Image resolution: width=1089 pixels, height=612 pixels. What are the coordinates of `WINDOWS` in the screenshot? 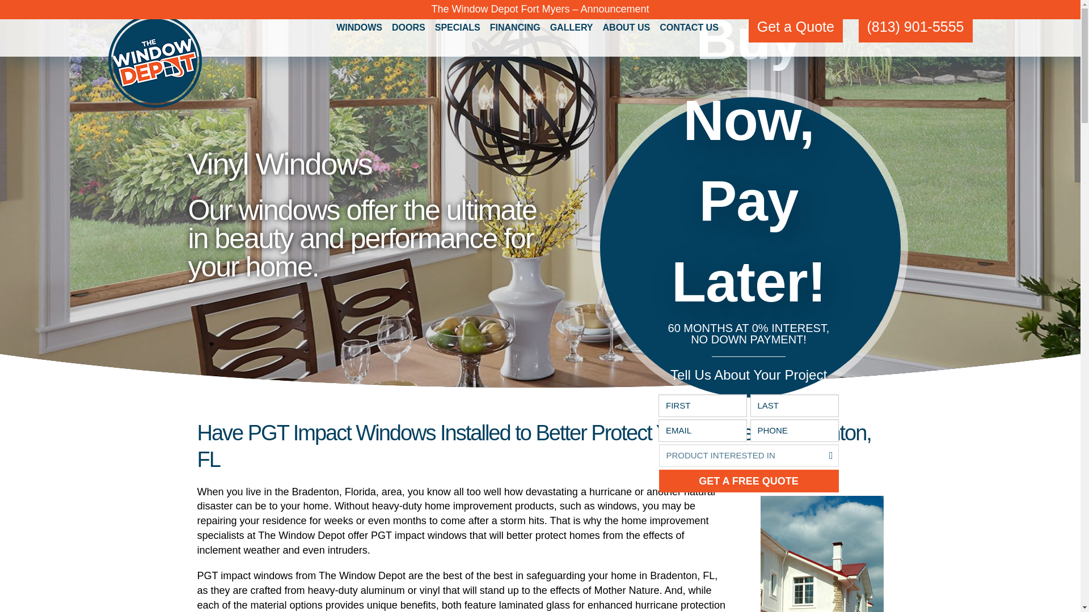 It's located at (359, 28).